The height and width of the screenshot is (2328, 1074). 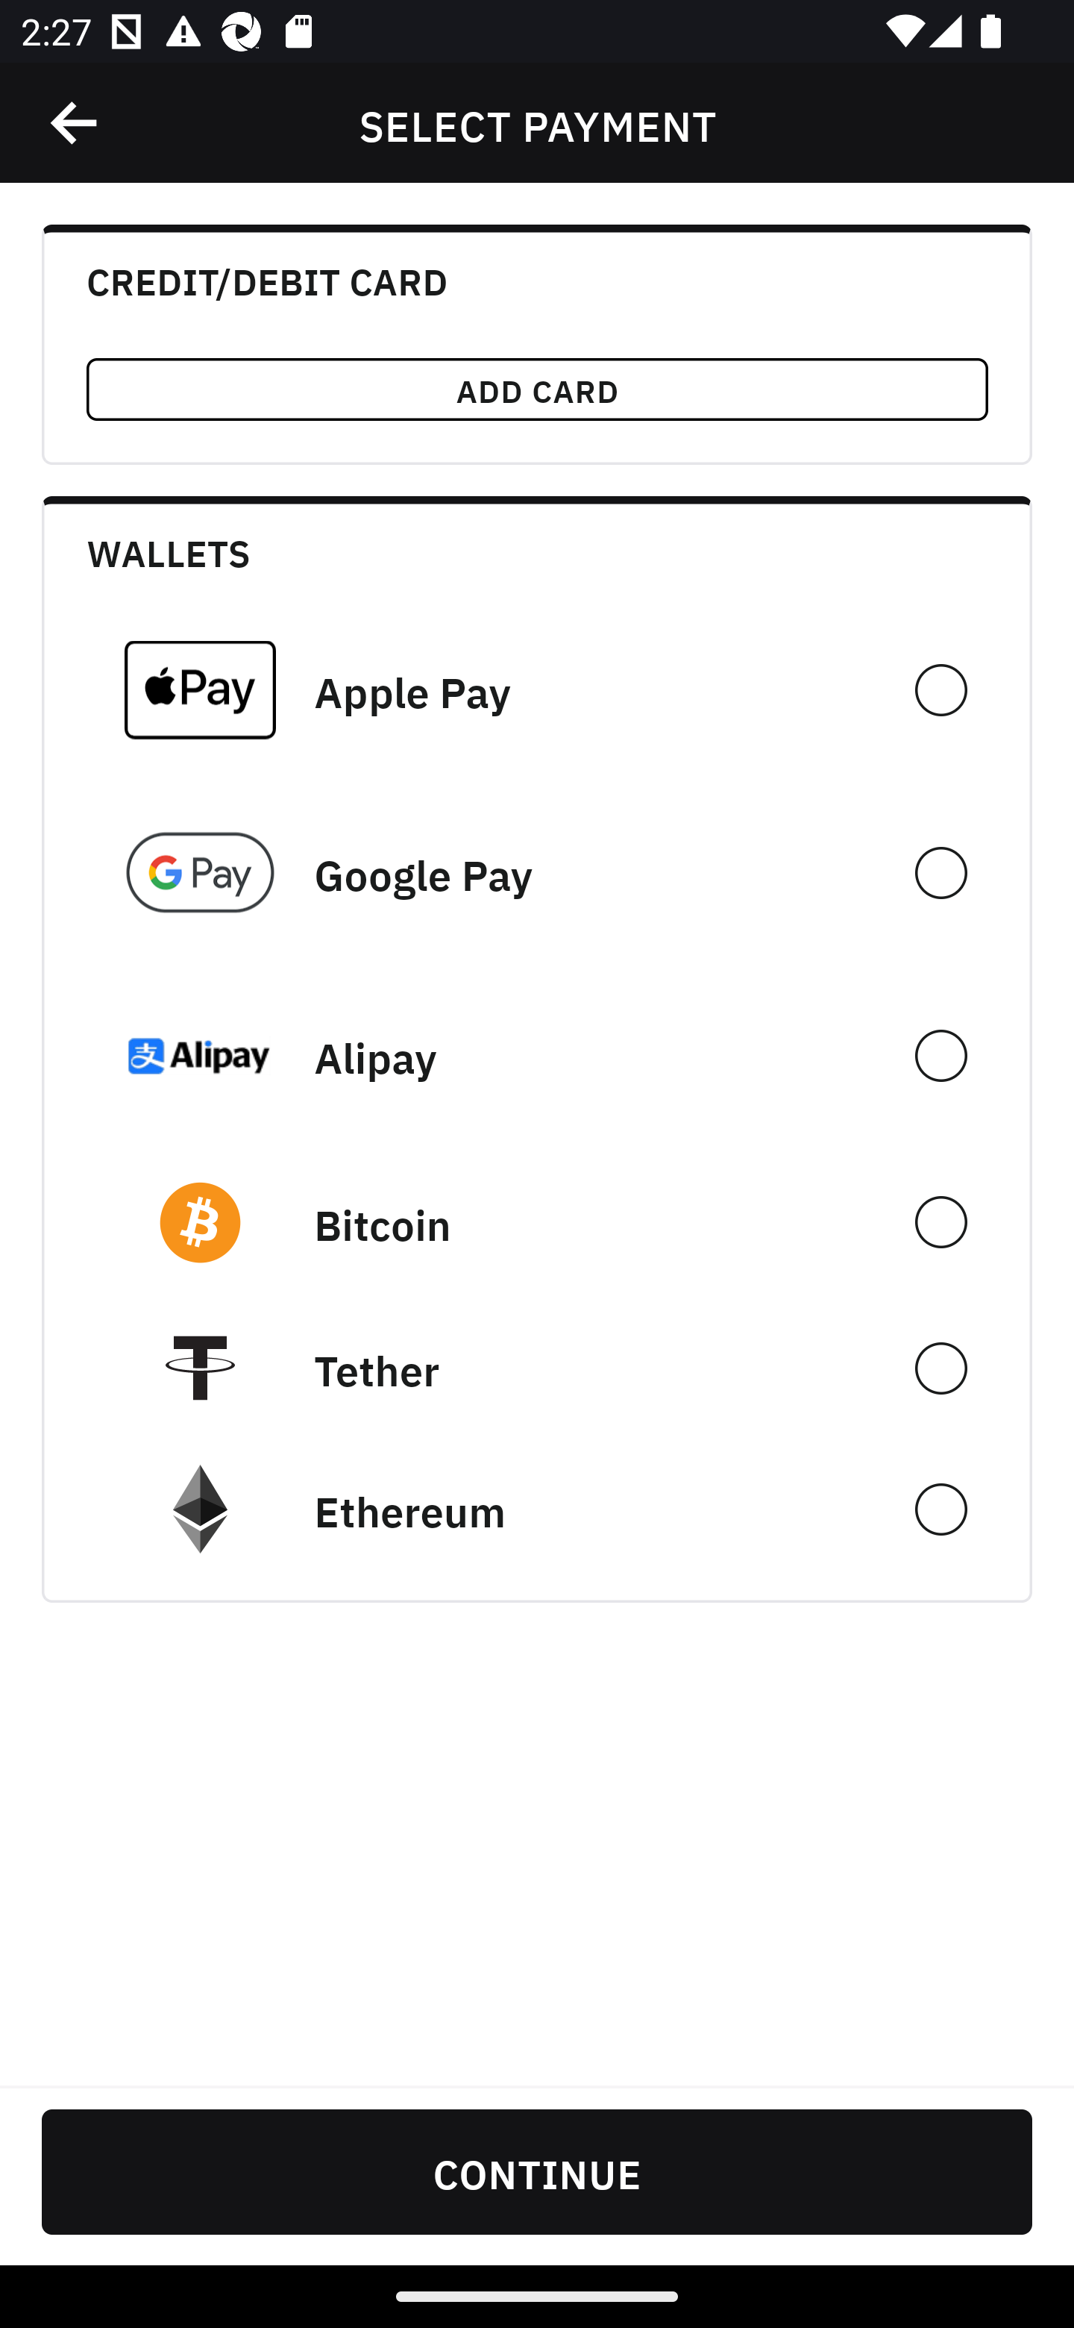 I want to click on Apple Pay, so click(x=537, y=689).